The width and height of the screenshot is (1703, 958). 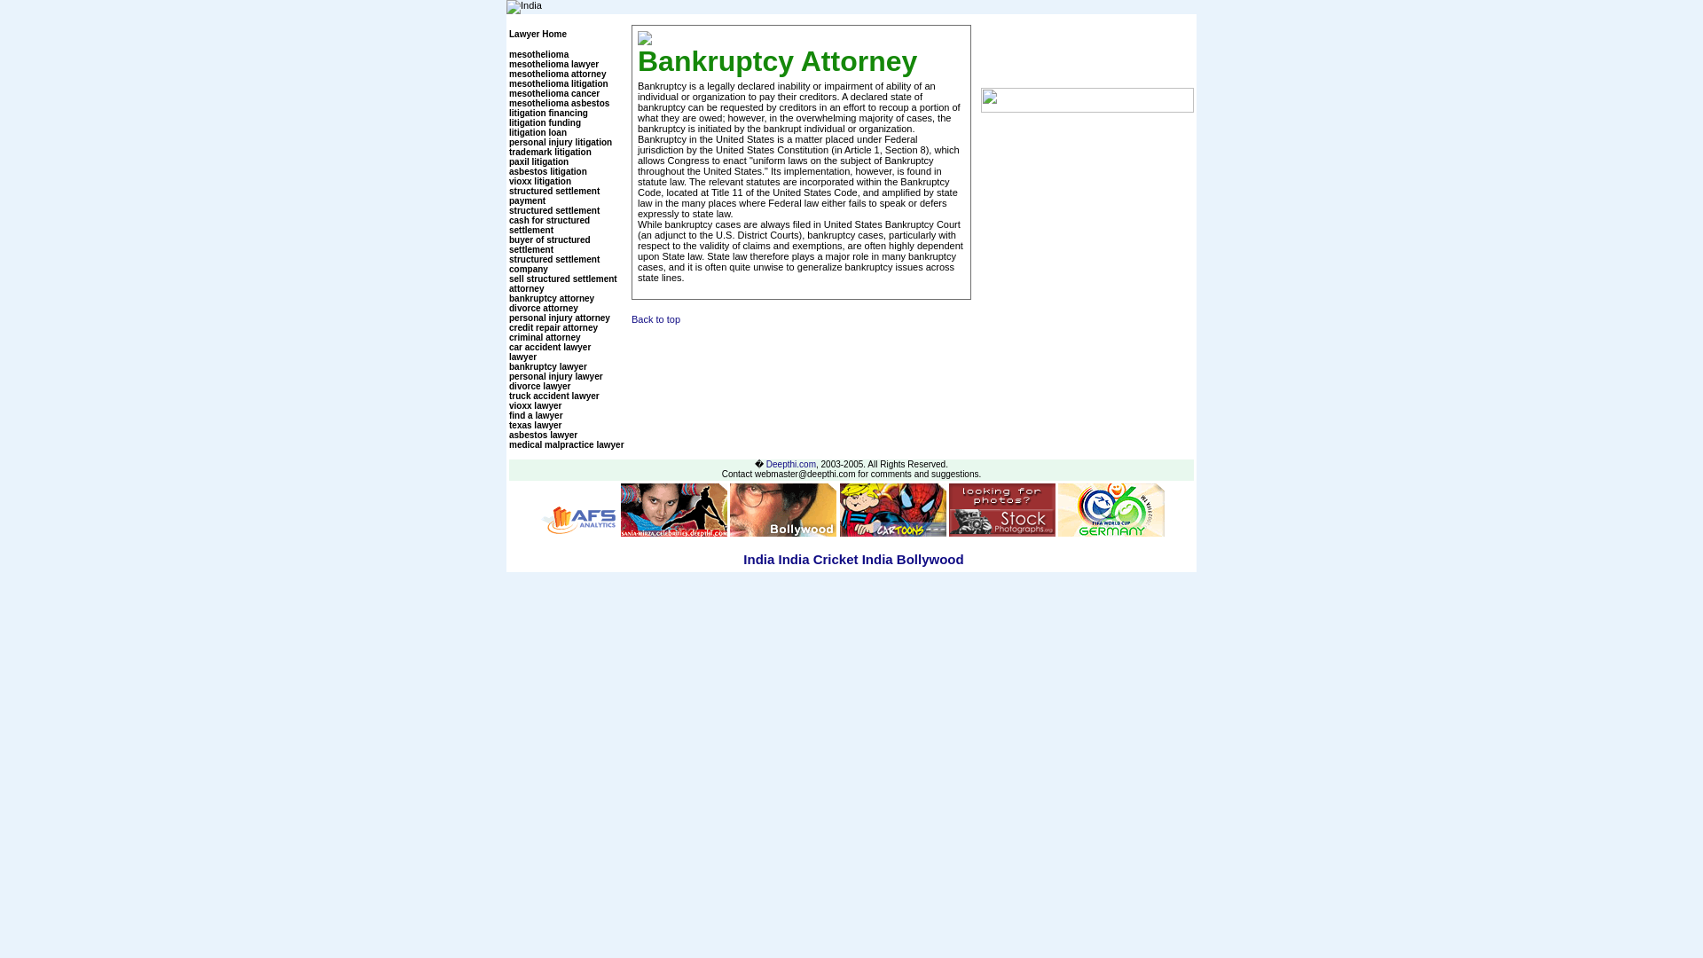 What do you see at coordinates (663, 319) in the screenshot?
I see `Back to top` at bounding box center [663, 319].